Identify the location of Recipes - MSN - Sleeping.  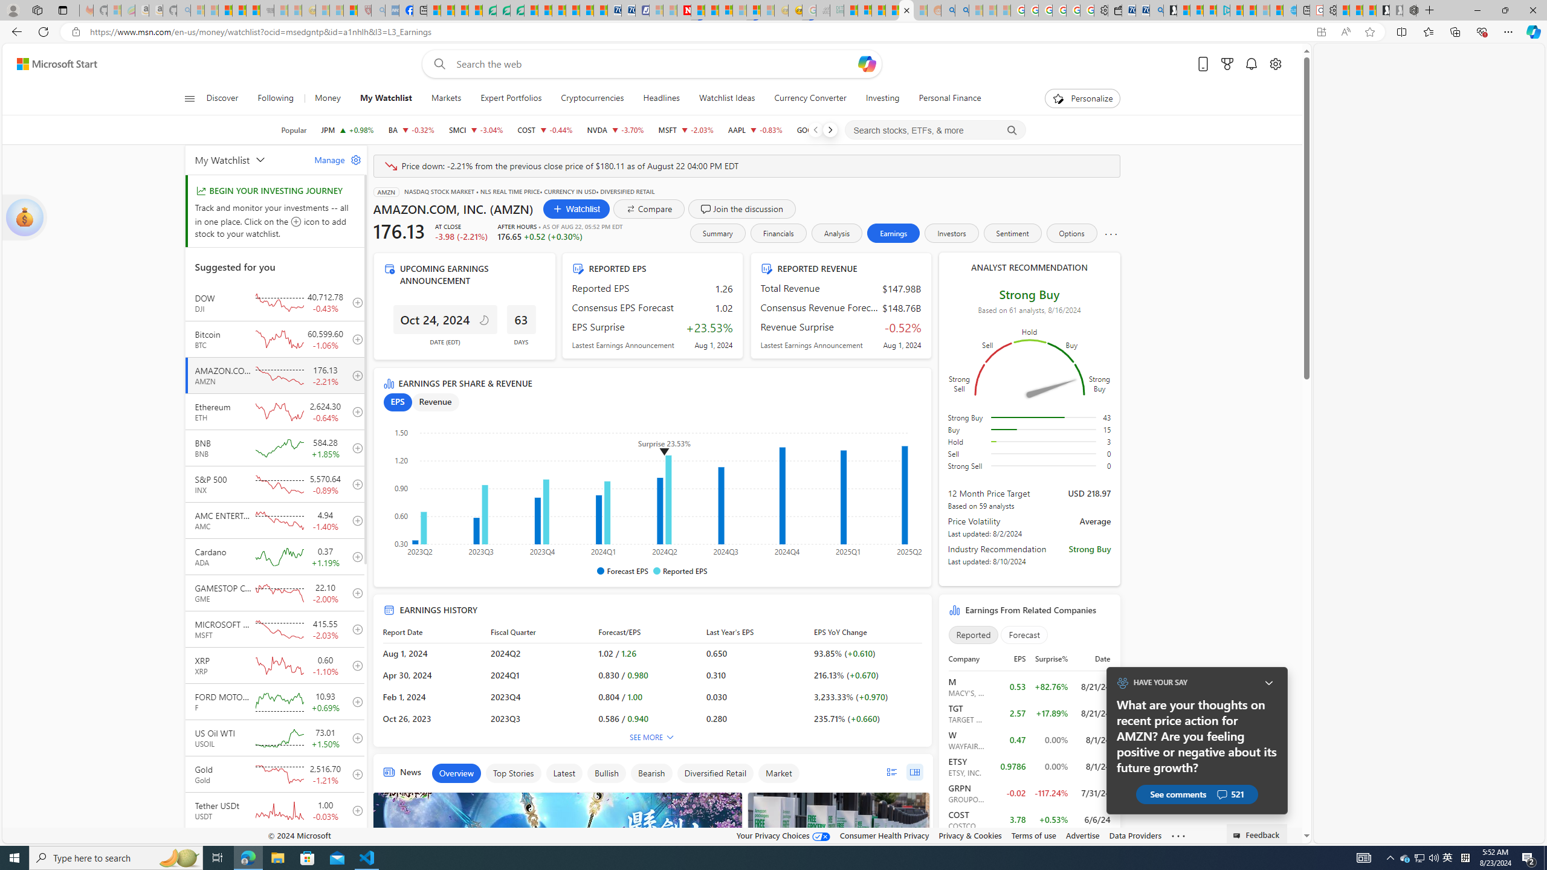
(322, 10).